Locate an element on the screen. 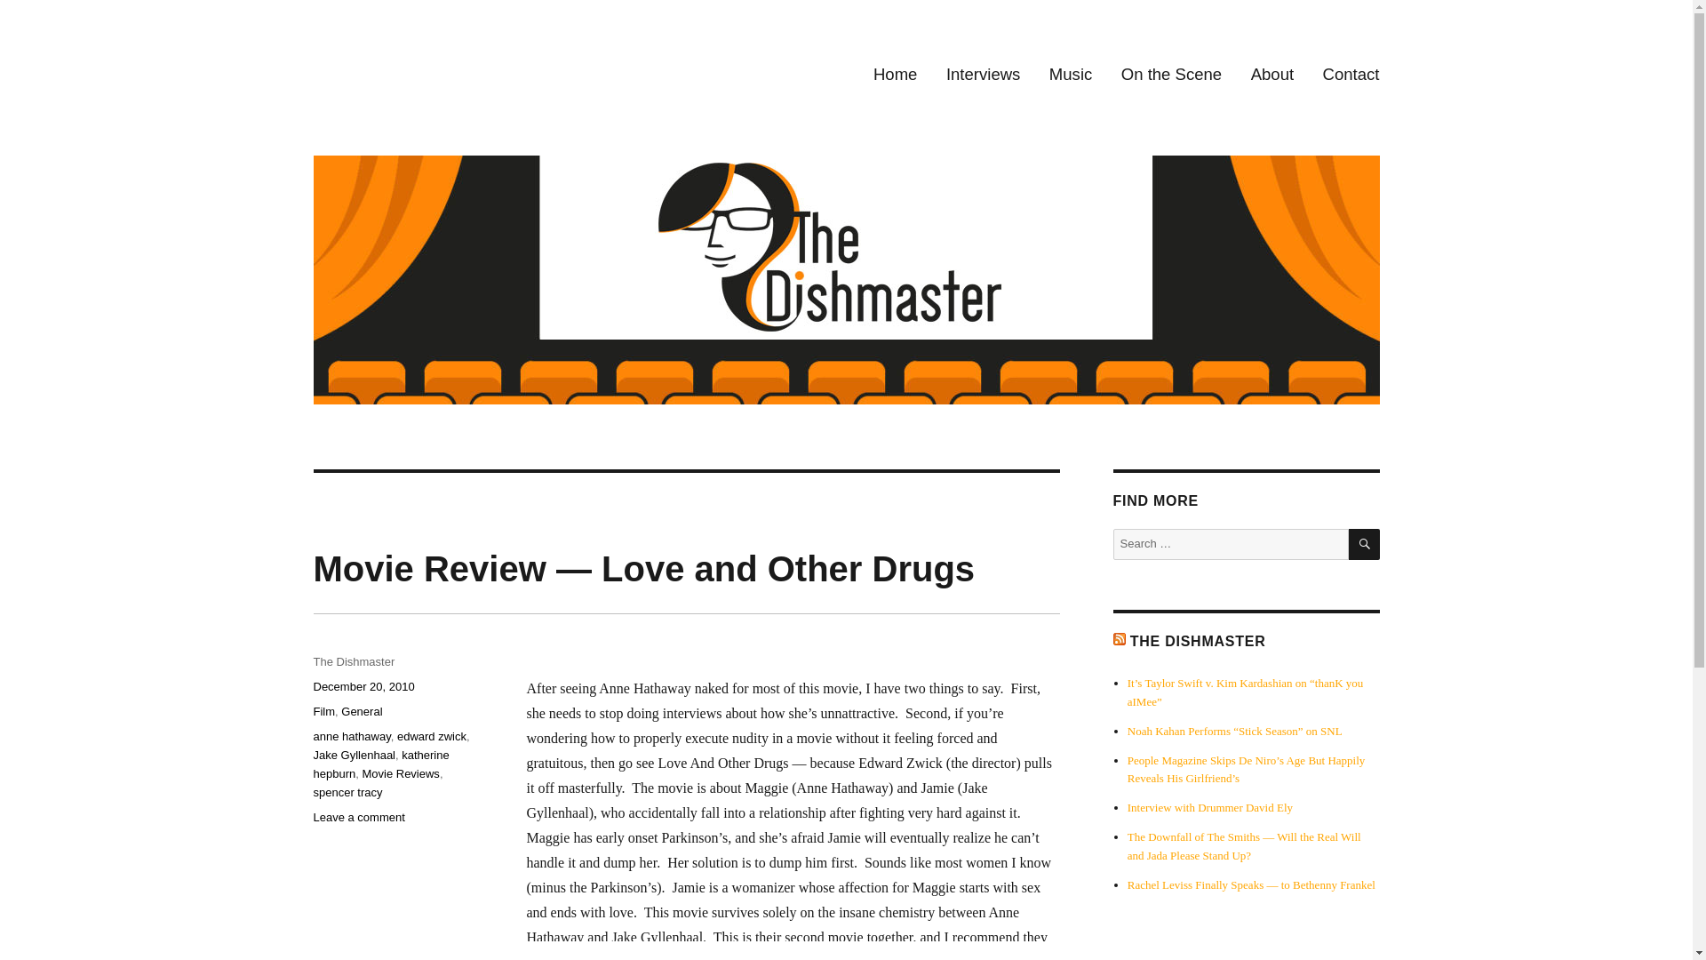 This screenshot has height=960, width=1706. On the Scene is located at coordinates (1172, 75).